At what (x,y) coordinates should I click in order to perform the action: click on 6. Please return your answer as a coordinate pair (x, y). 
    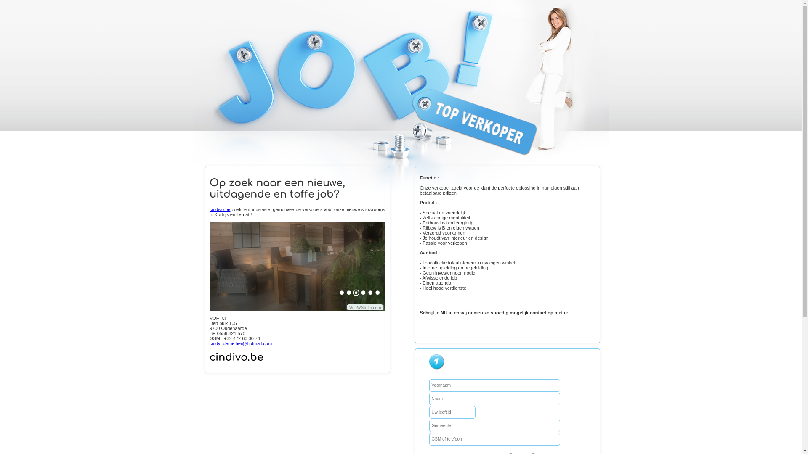
    Looking at the image, I should click on (378, 293).